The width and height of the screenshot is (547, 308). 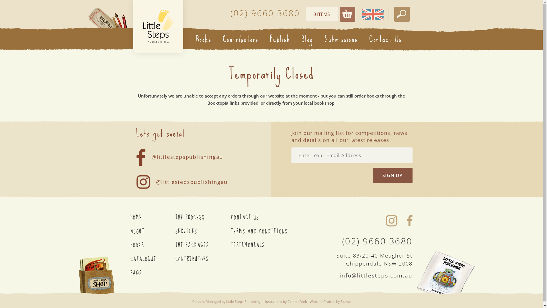 What do you see at coordinates (189, 179) in the screenshot?
I see `   @littlestepspublishingau` at bounding box center [189, 179].